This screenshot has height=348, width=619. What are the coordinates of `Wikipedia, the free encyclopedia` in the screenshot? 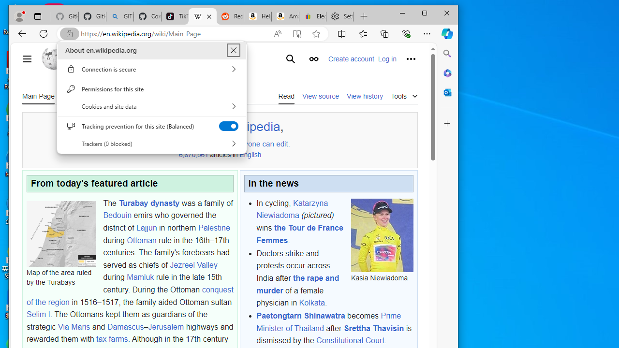 It's located at (202, 16).